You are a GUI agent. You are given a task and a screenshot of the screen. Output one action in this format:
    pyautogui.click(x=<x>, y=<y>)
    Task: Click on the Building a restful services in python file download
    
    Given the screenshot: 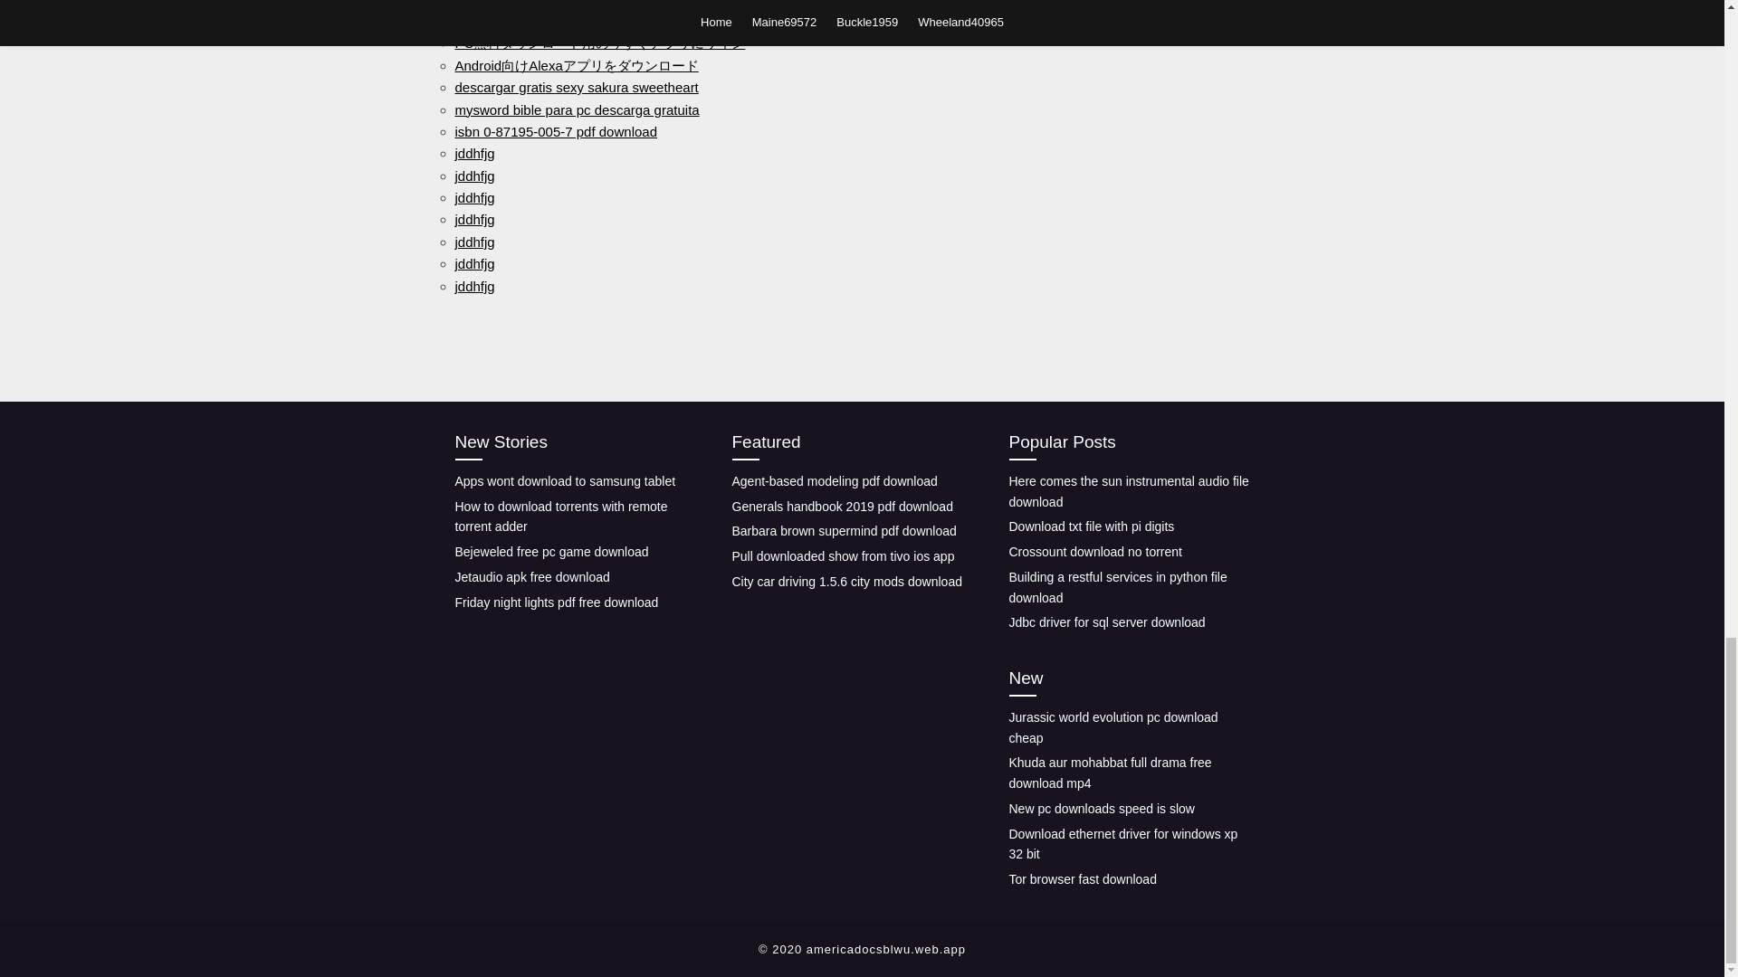 What is the action you would take?
    pyautogui.click(x=1117, y=586)
    